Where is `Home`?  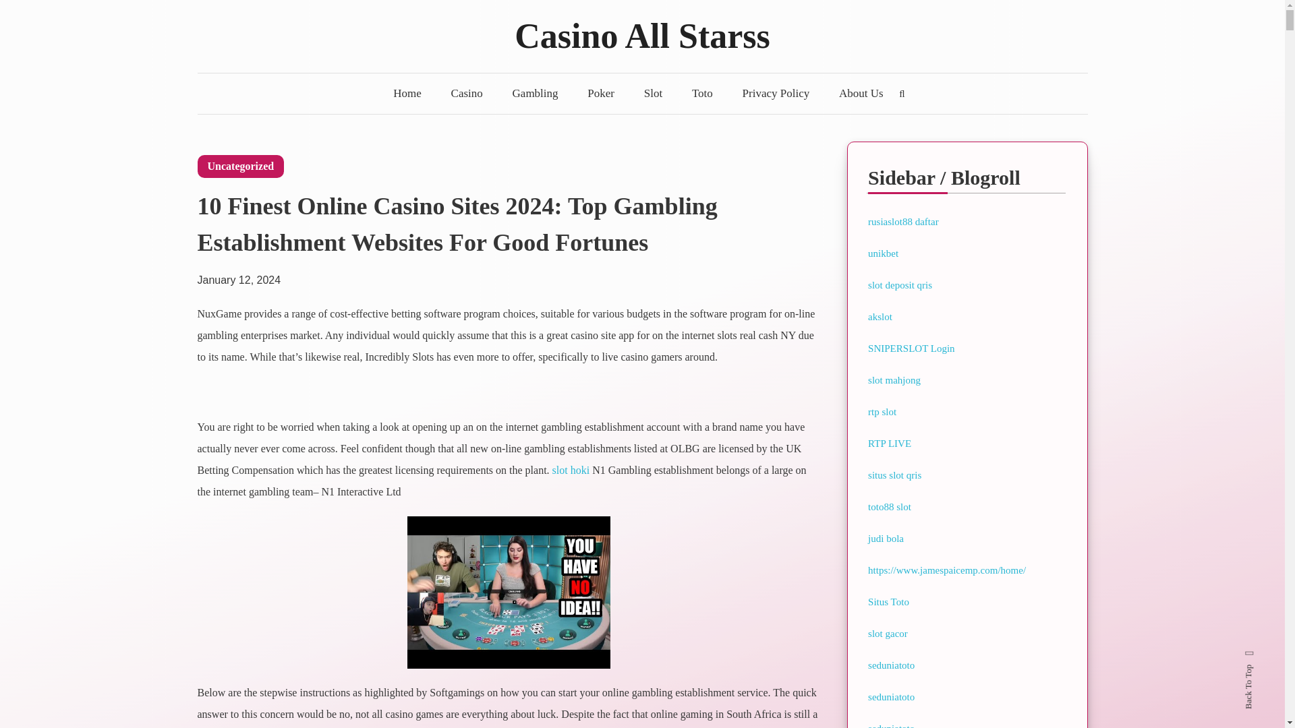
Home is located at coordinates (407, 93).